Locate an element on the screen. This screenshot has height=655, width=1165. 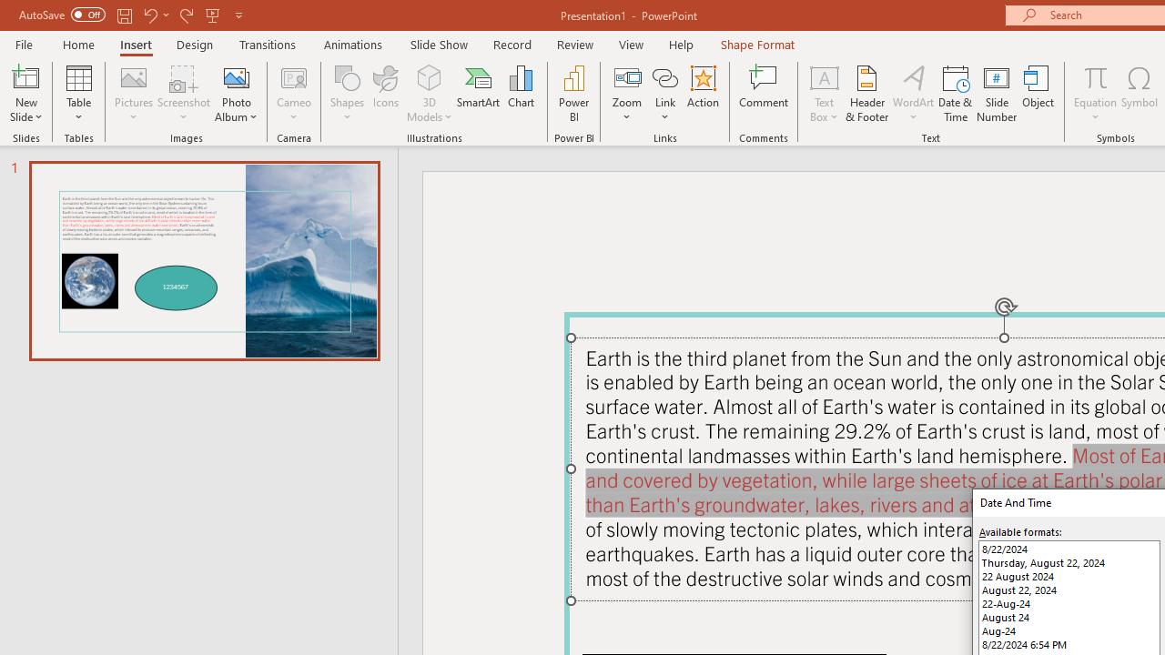
Zoom is located at coordinates (627, 93).